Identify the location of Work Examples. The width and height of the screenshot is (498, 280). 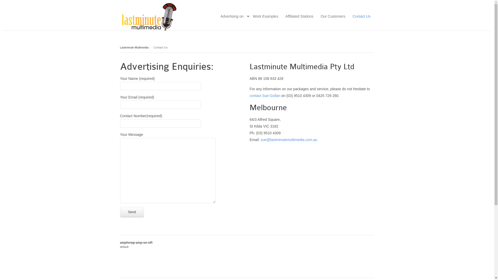
(266, 16).